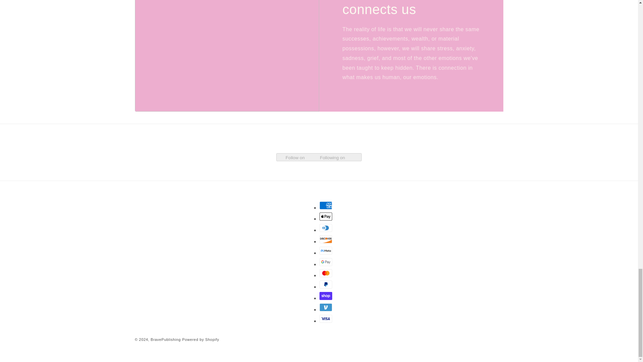 This screenshot has height=362, width=643. Describe the element at coordinates (326, 239) in the screenshot. I see `Discover` at that location.